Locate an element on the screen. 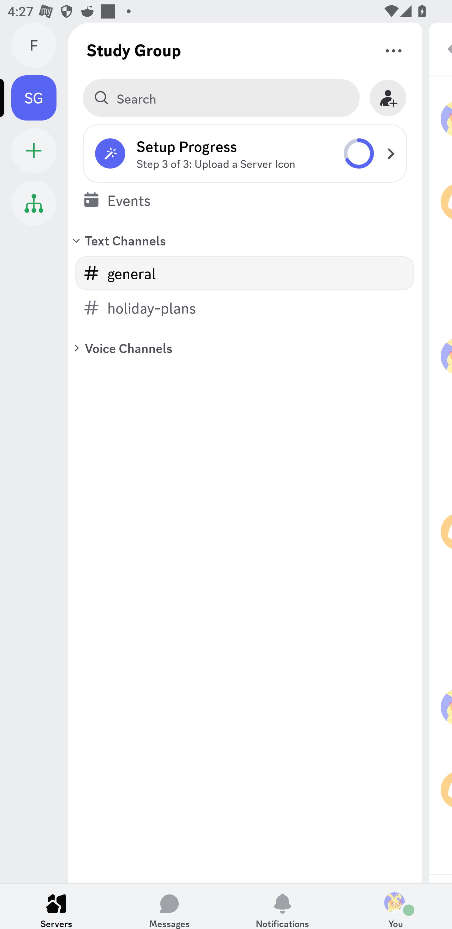 The height and width of the screenshot is (929, 452). holiday-plans (text channel) holiday-plans is located at coordinates (245, 308).